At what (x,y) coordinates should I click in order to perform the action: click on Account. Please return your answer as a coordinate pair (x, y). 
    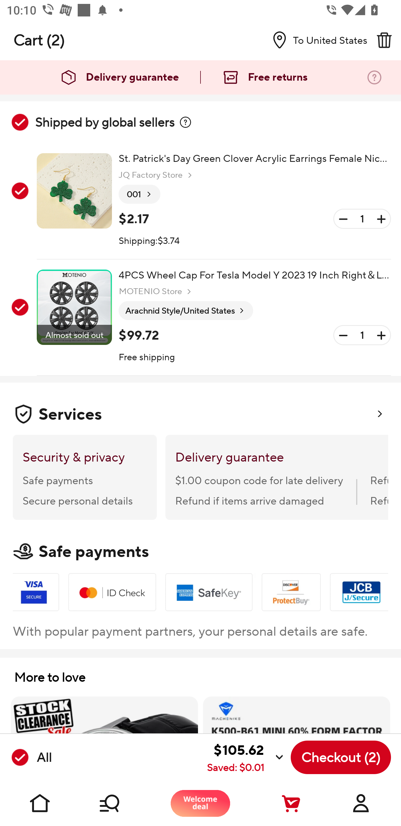
    Looking at the image, I should click on (361, 803).